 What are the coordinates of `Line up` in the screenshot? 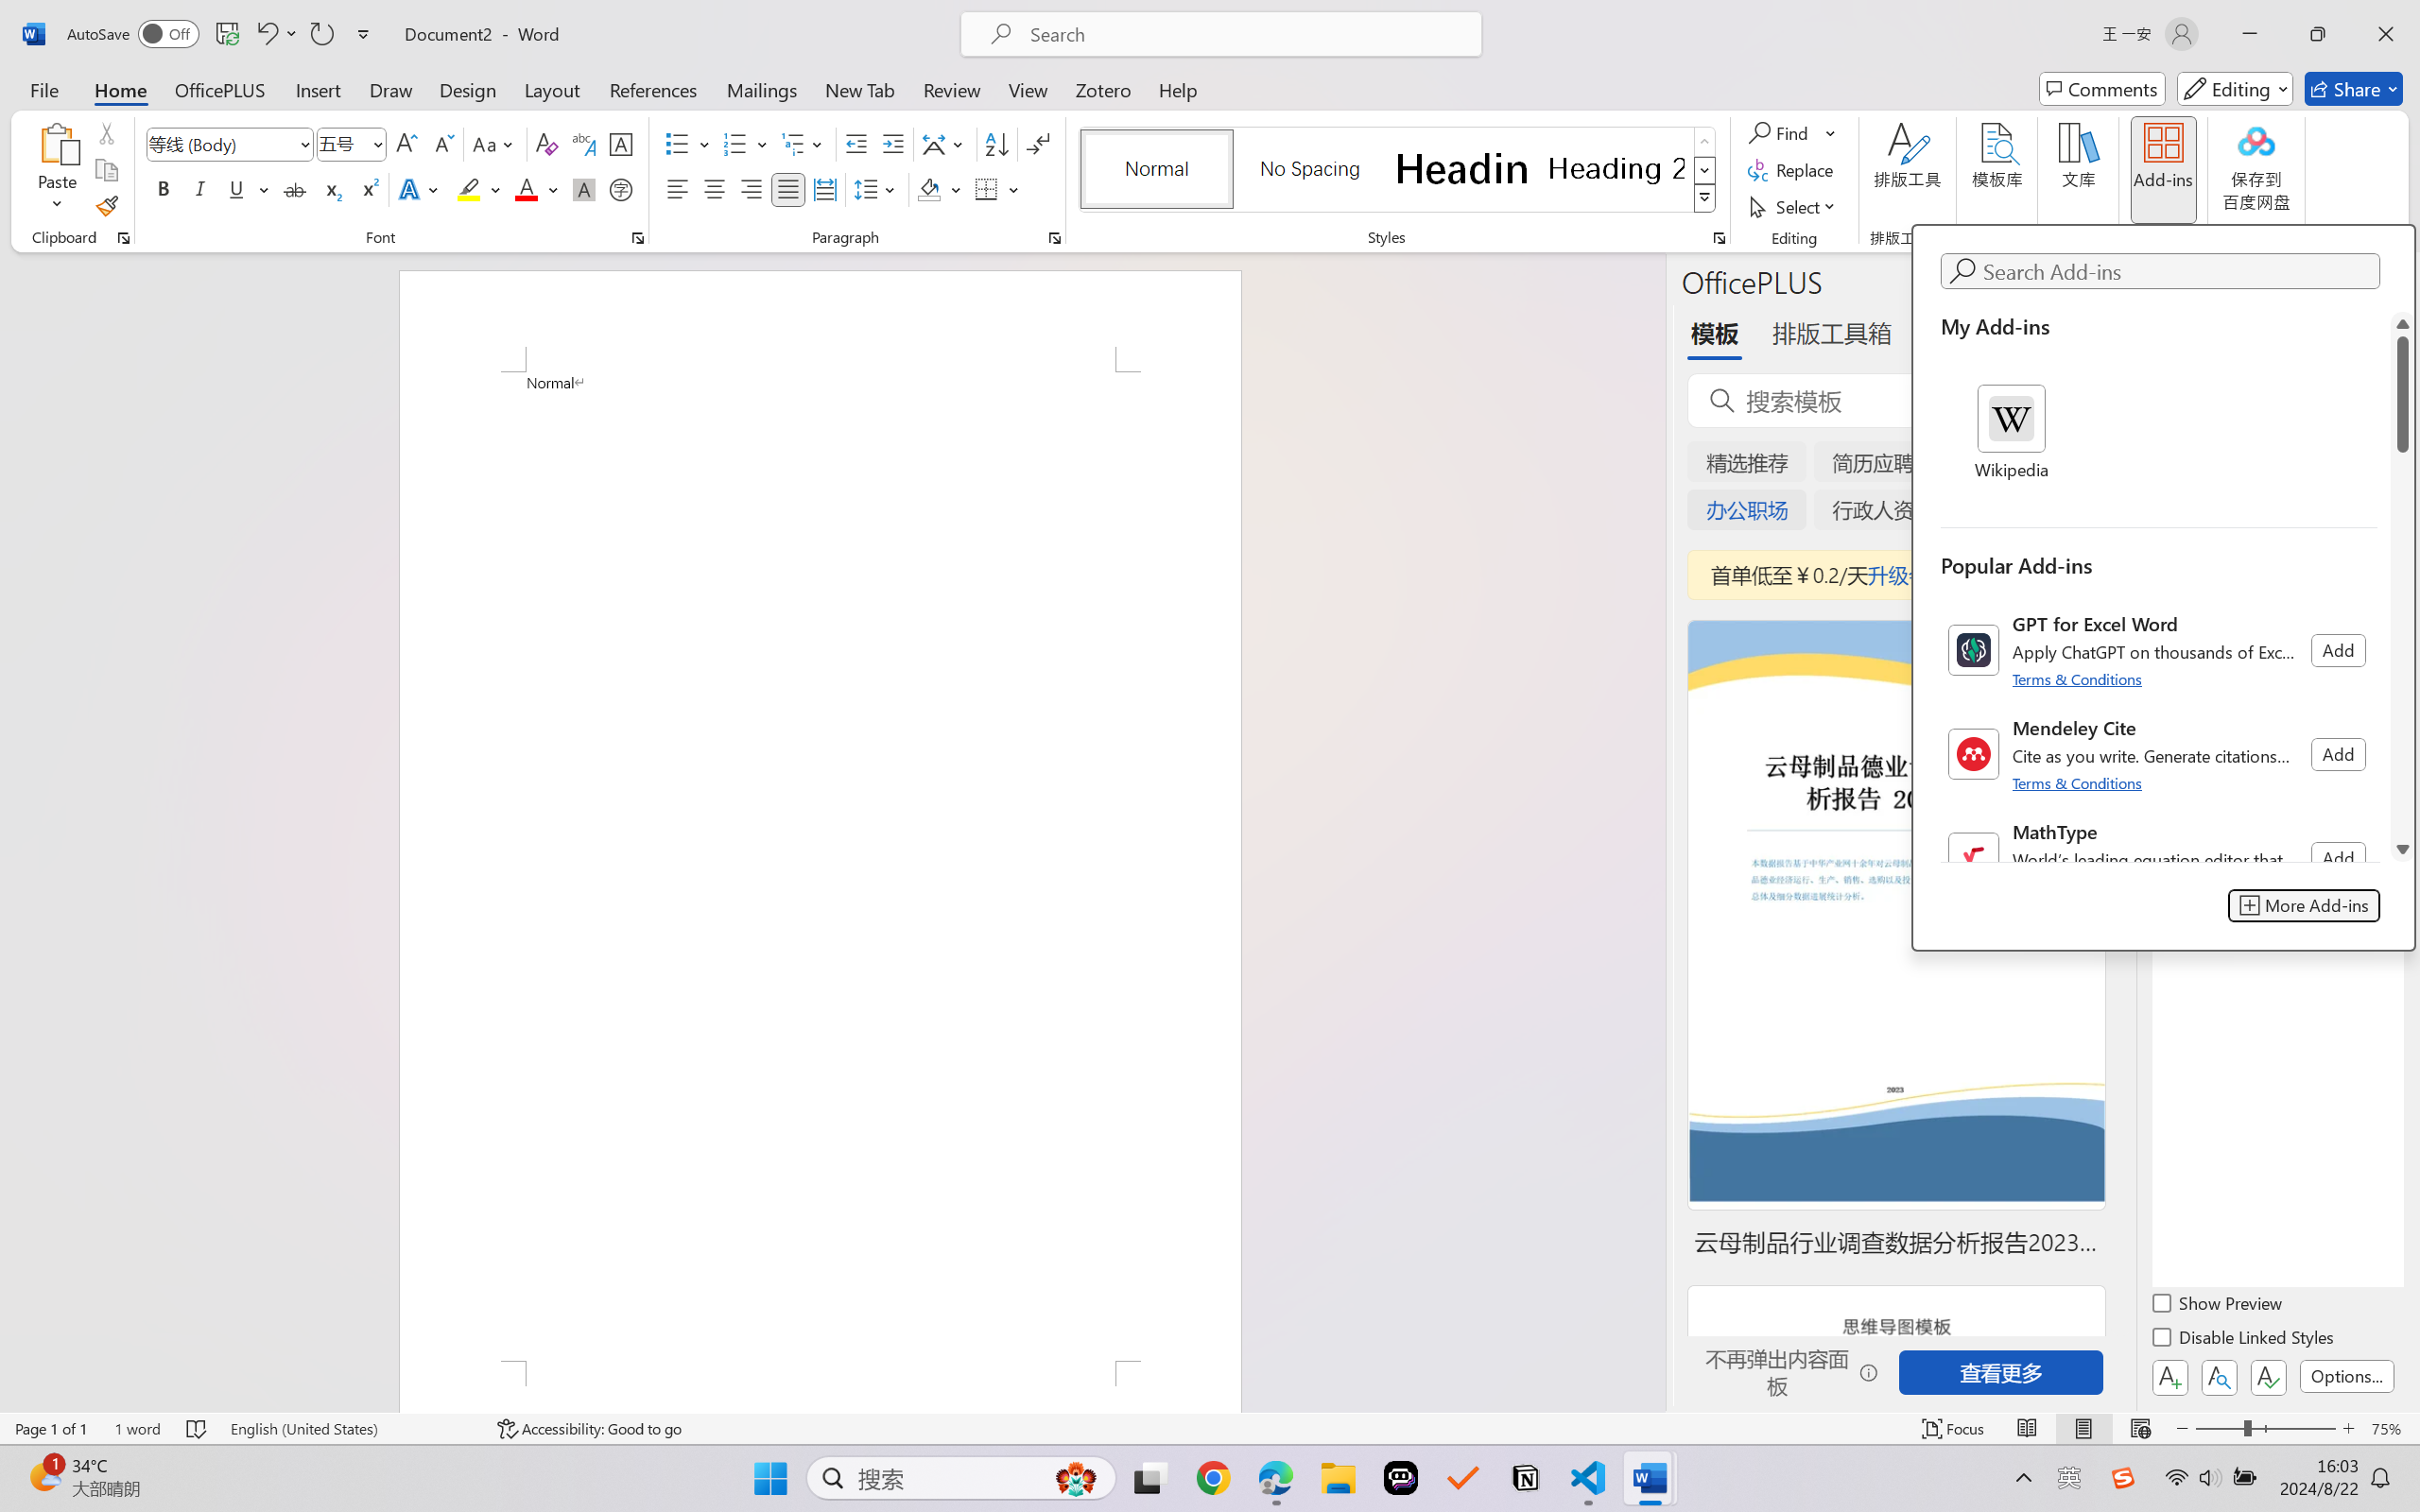 It's located at (2403, 323).